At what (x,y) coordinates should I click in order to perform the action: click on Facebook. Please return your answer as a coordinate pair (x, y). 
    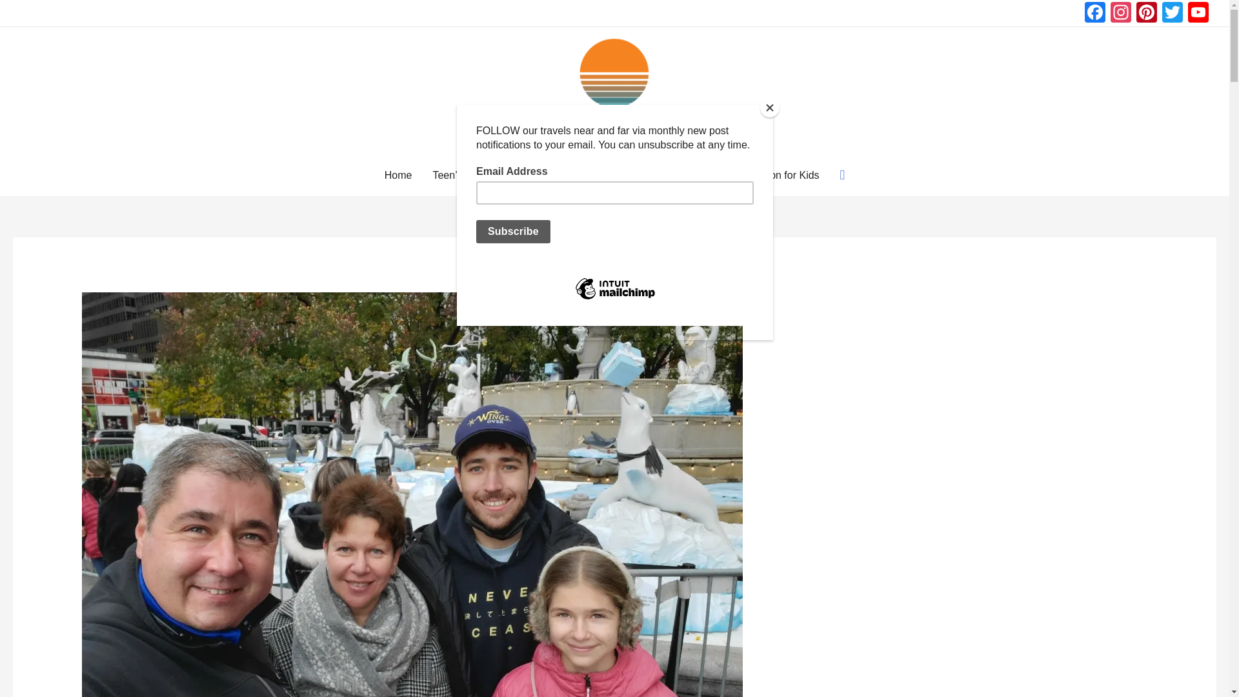
    Looking at the image, I should click on (1094, 14).